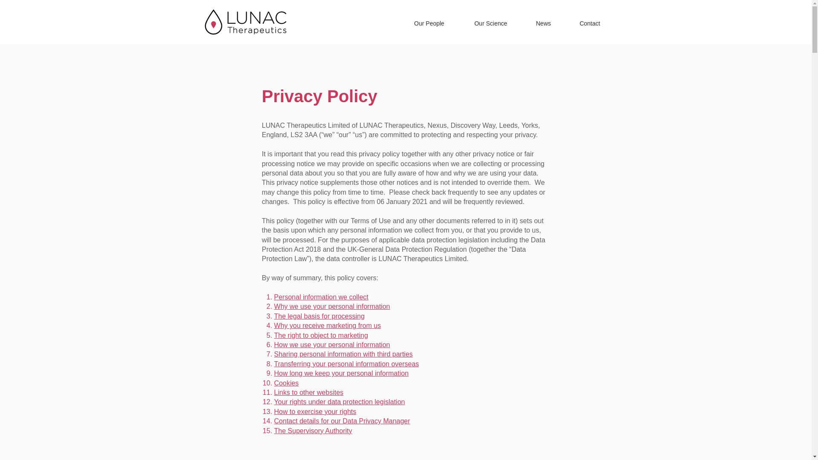 The width and height of the screenshot is (818, 460). Describe the element at coordinates (590, 23) in the screenshot. I see `Contact` at that location.